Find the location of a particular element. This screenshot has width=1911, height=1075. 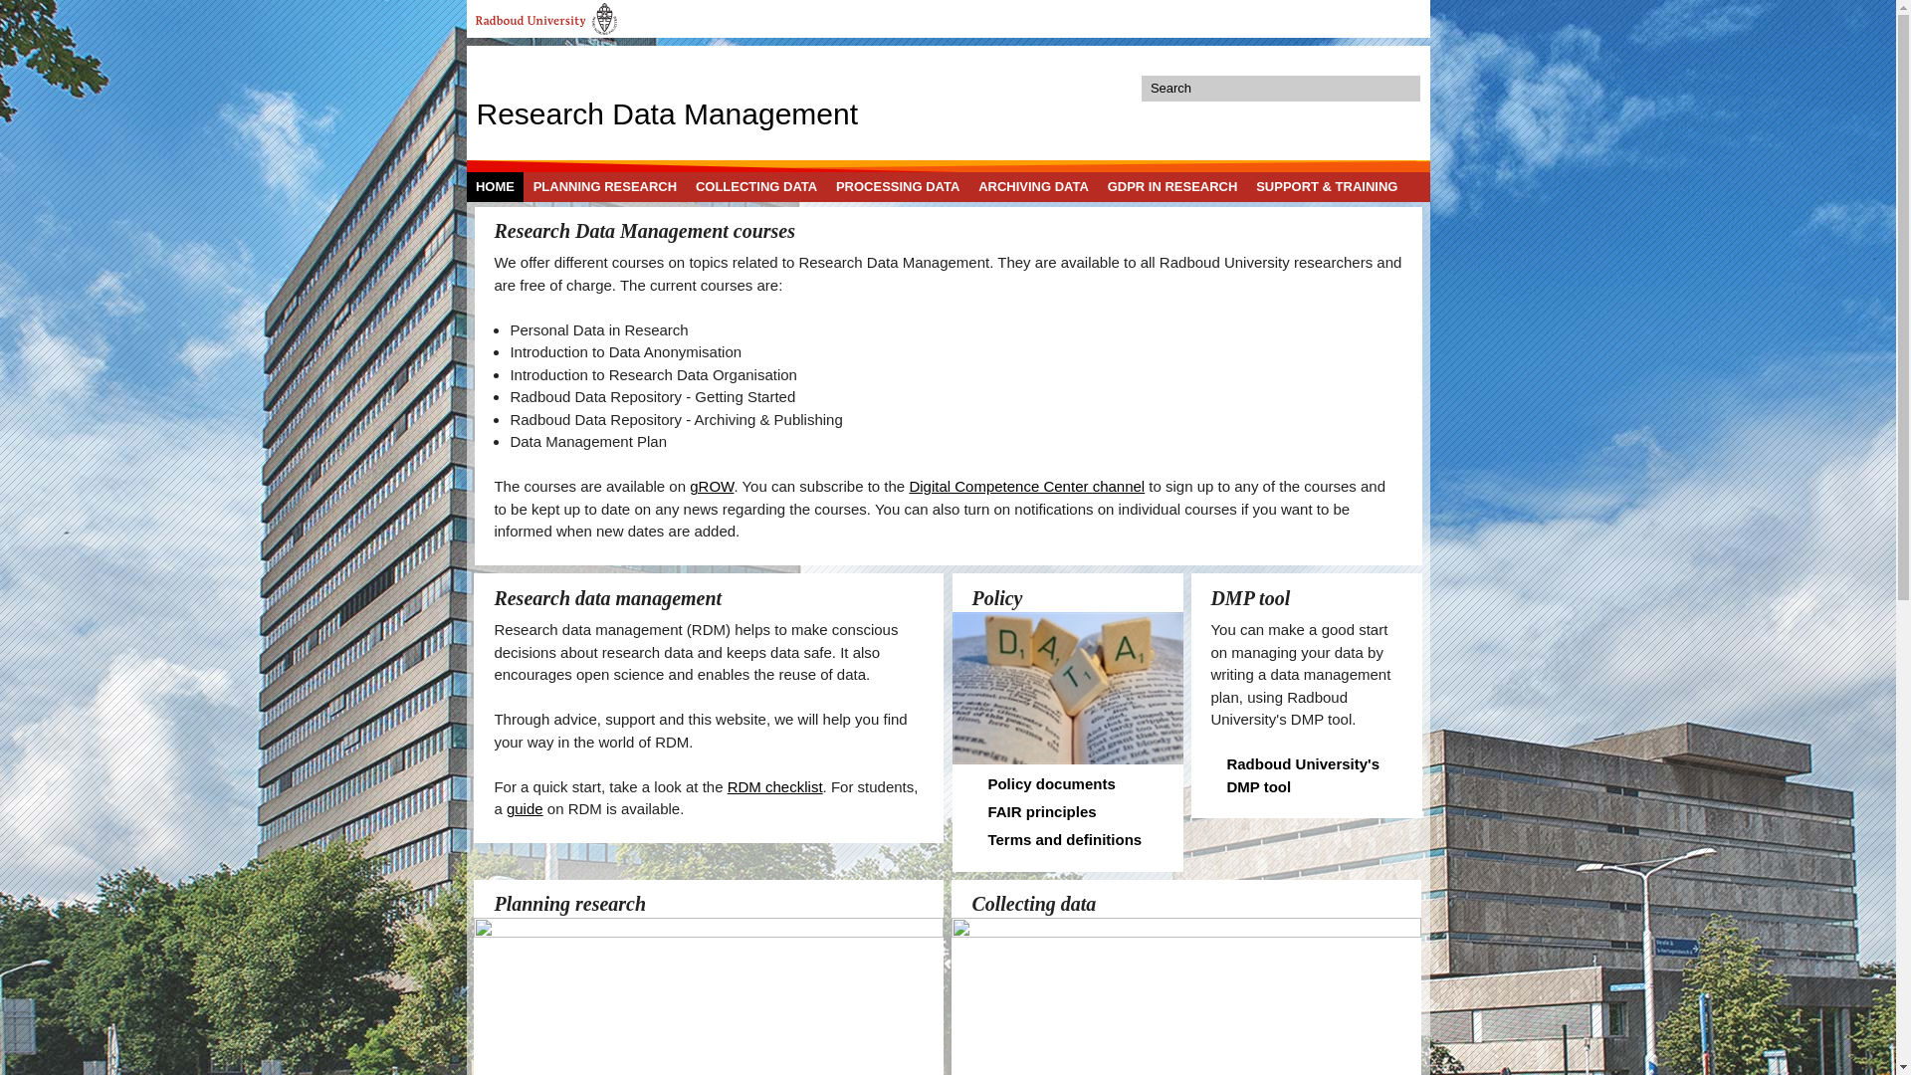

Radboud University is located at coordinates (545, 18).